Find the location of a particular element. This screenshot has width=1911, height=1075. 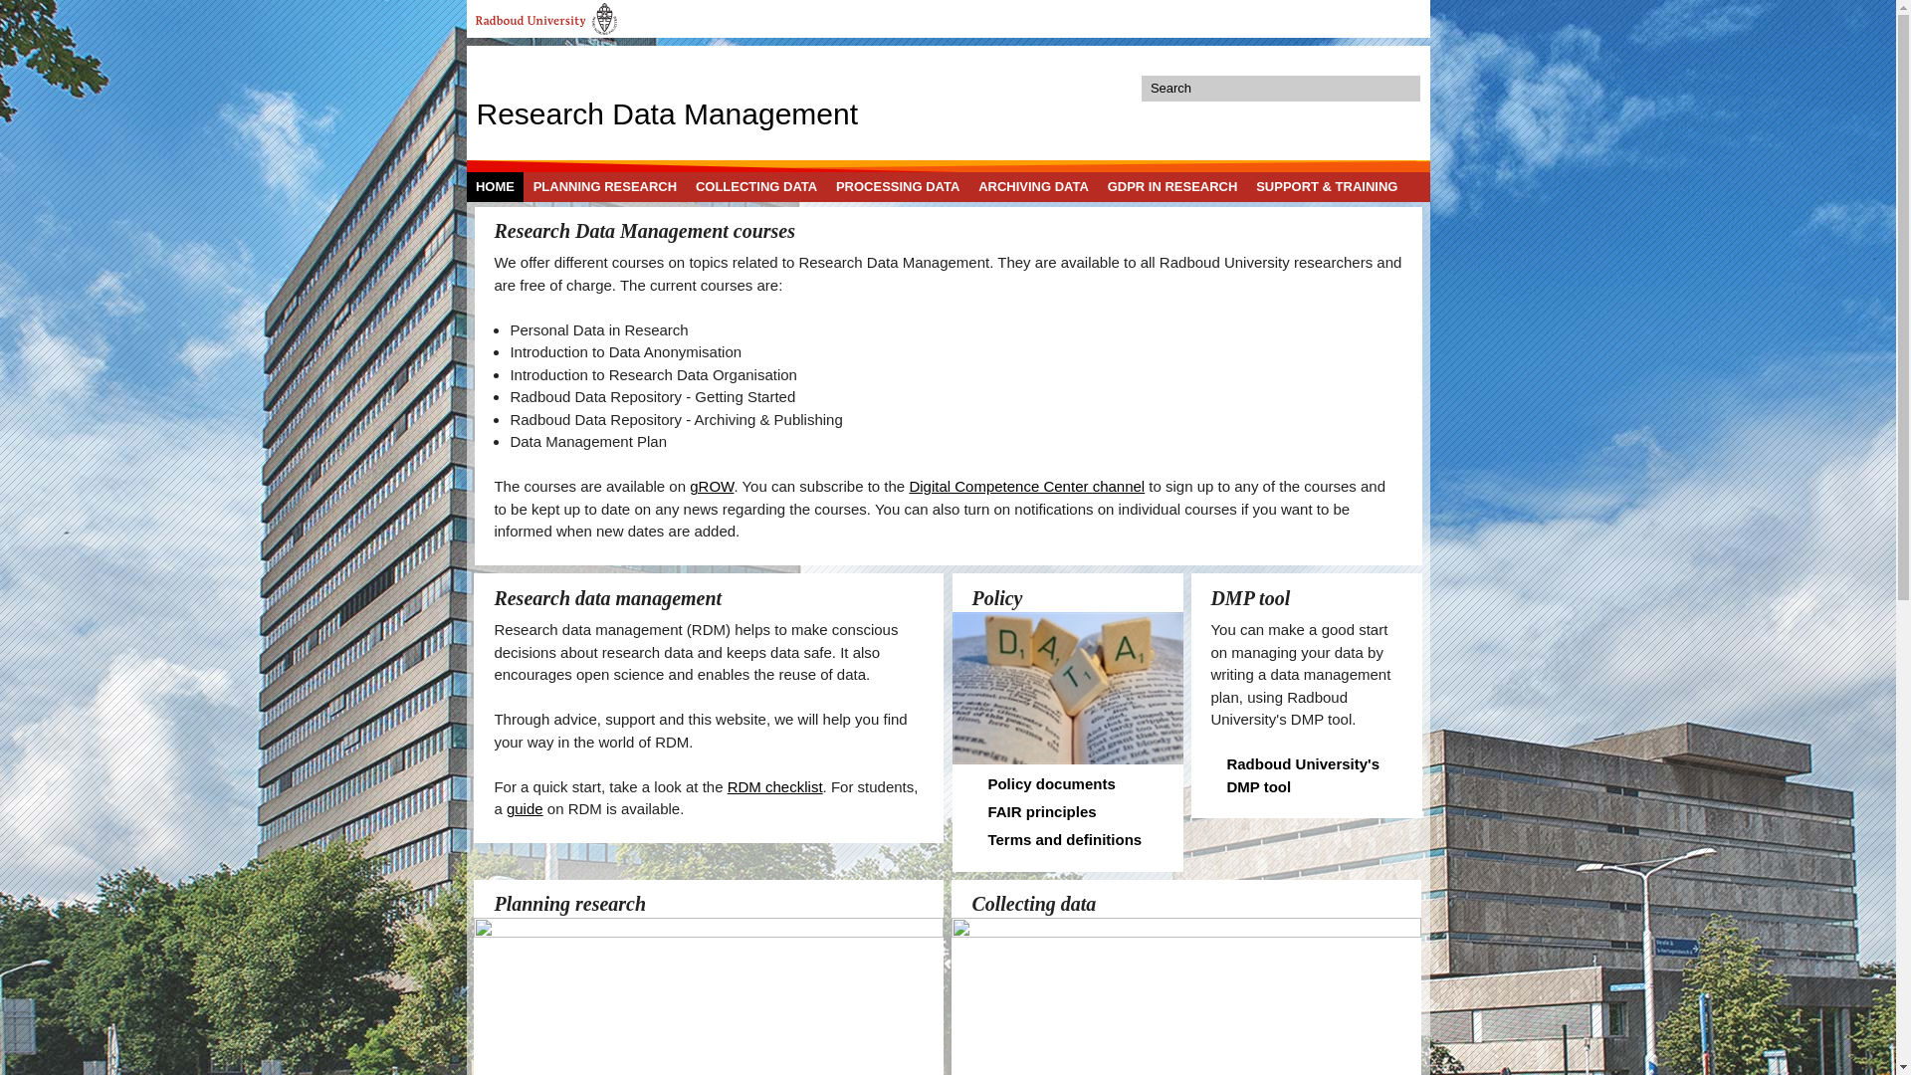

Radboud University is located at coordinates (545, 18).